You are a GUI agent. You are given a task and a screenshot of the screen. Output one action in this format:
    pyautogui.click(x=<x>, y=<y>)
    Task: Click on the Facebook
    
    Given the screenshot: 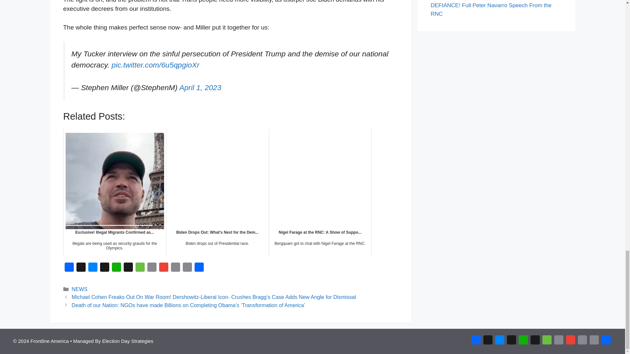 What is the action you would take?
    pyautogui.click(x=69, y=269)
    